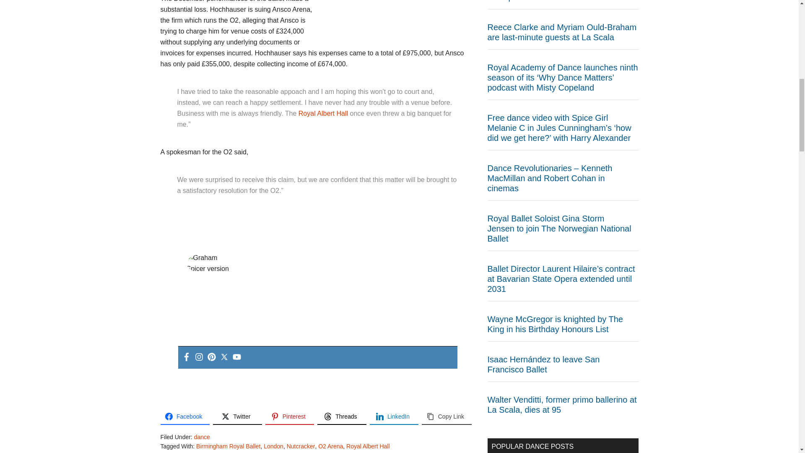 The height and width of the screenshot is (453, 805). What do you see at coordinates (199, 357) in the screenshot?
I see `Instagram` at bounding box center [199, 357].